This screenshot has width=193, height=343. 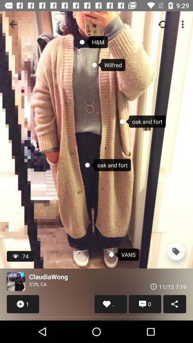 I want to click on press to tag, so click(x=176, y=252).